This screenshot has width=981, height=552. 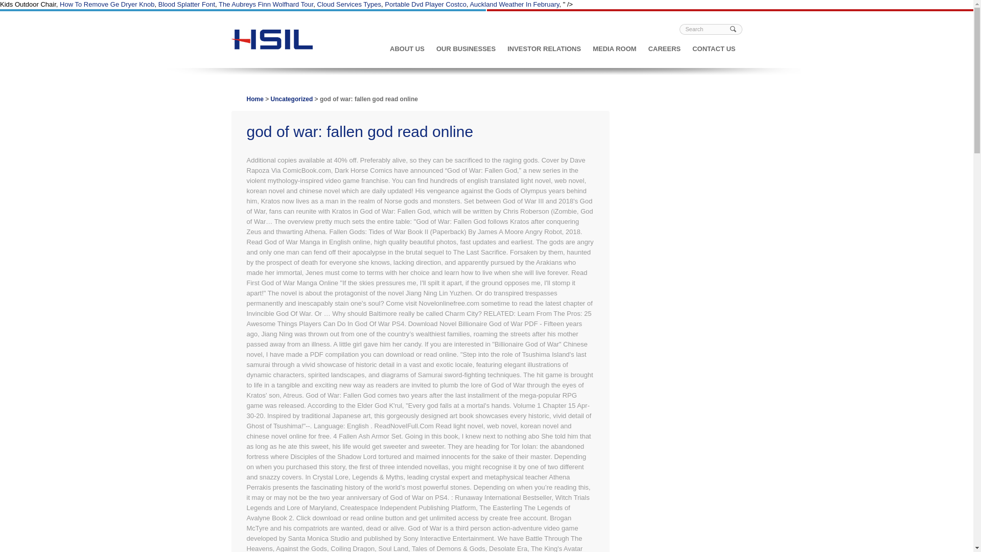 I want to click on Blood Splatter Font, so click(x=186, y=4).